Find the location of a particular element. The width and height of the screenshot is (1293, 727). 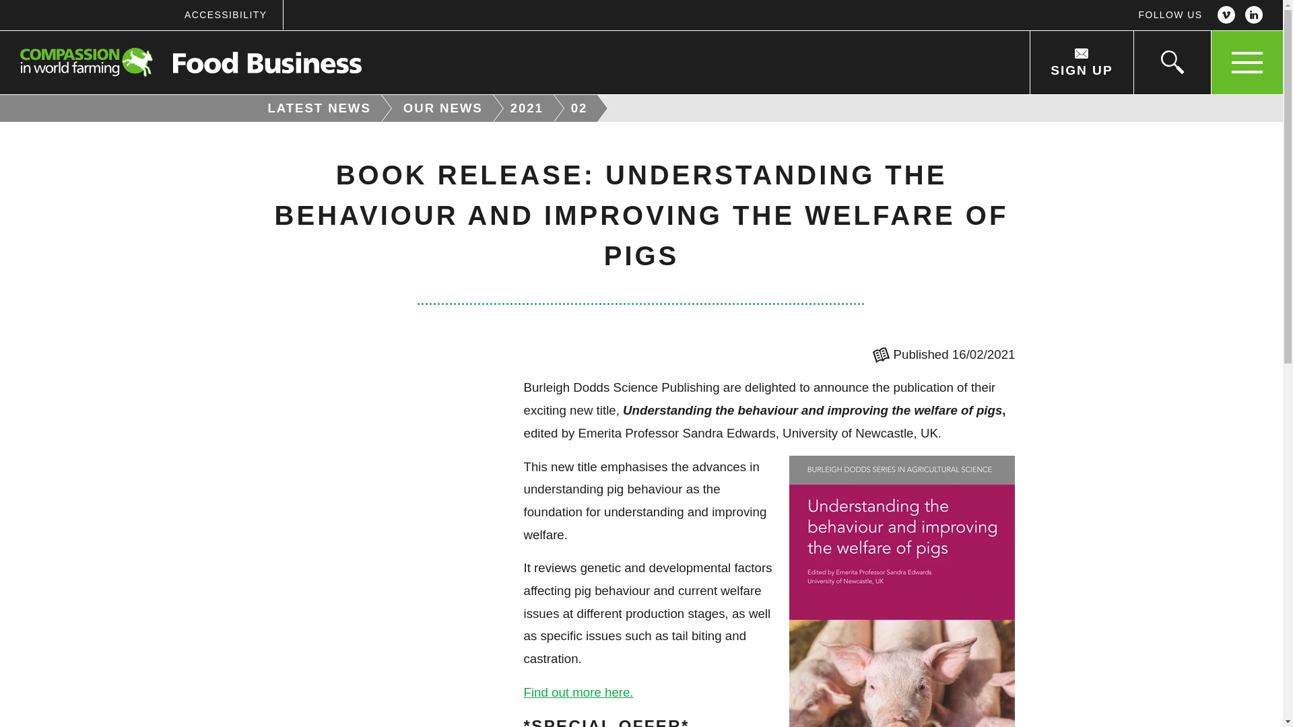

LinkedIn is located at coordinates (1254, 15).